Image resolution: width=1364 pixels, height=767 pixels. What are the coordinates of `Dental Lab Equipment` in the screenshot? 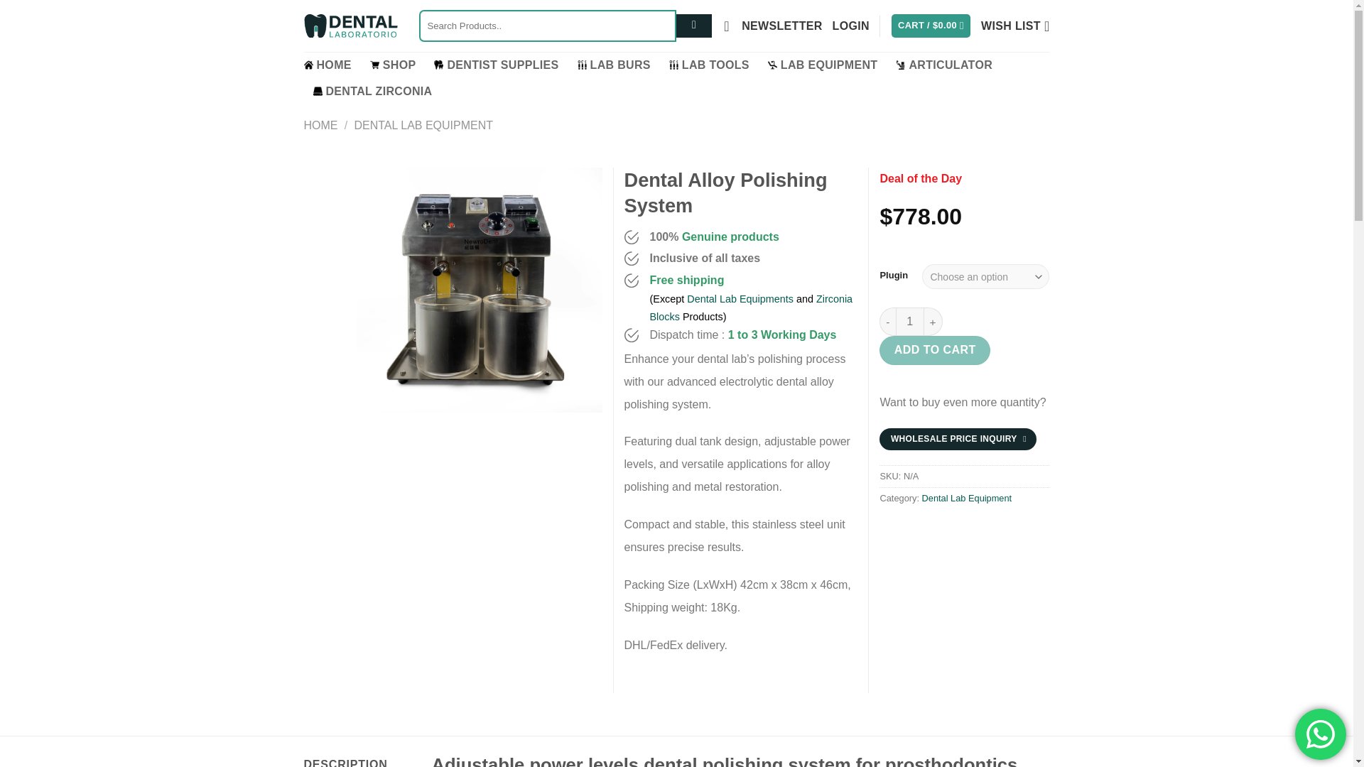 It's located at (966, 498).